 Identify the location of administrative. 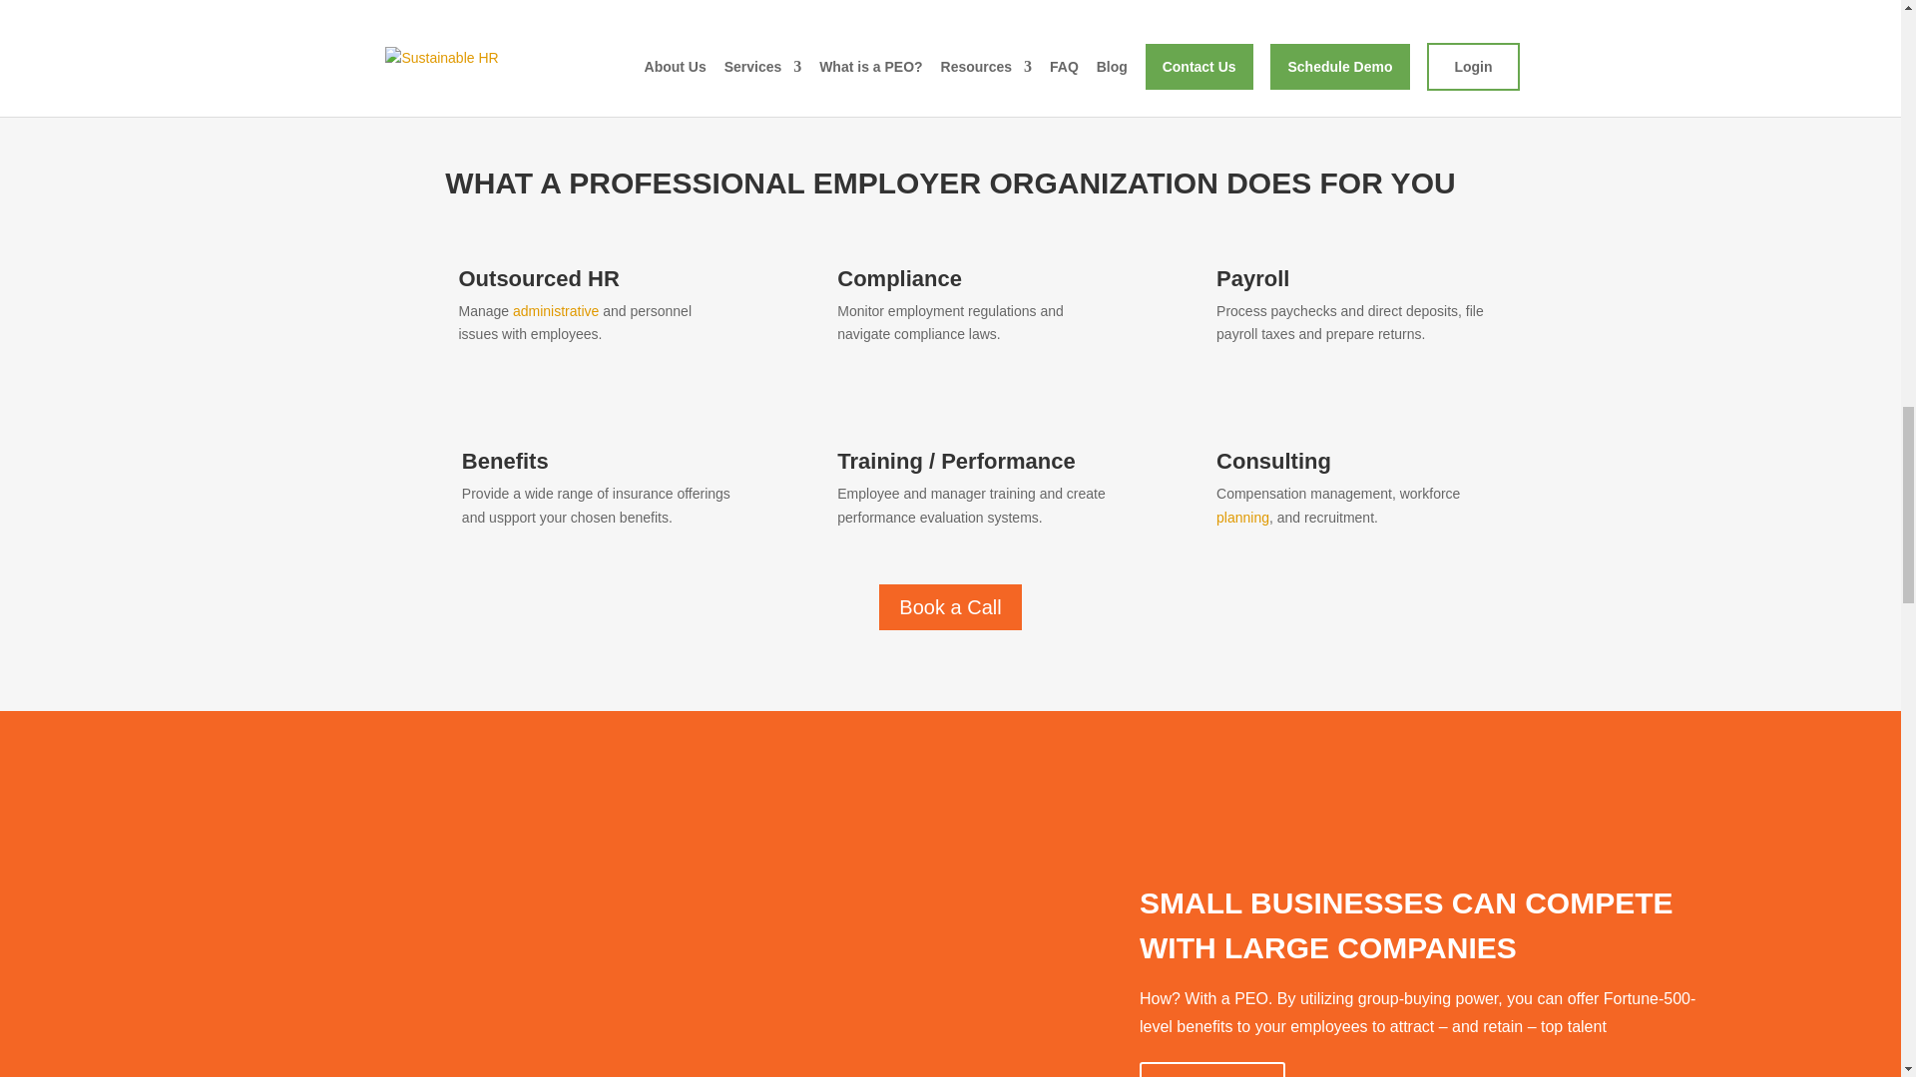
(555, 310).